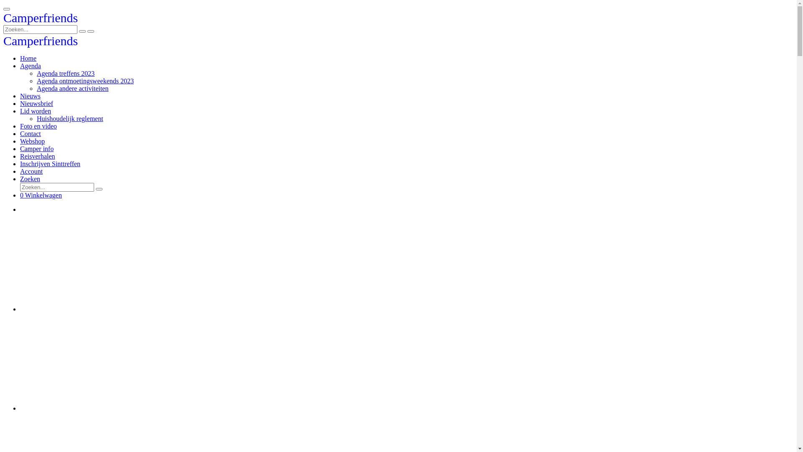 Image resolution: width=803 pixels, height=452 pixels. I want to click on 0 Winkelwagen, so click(41, 195).